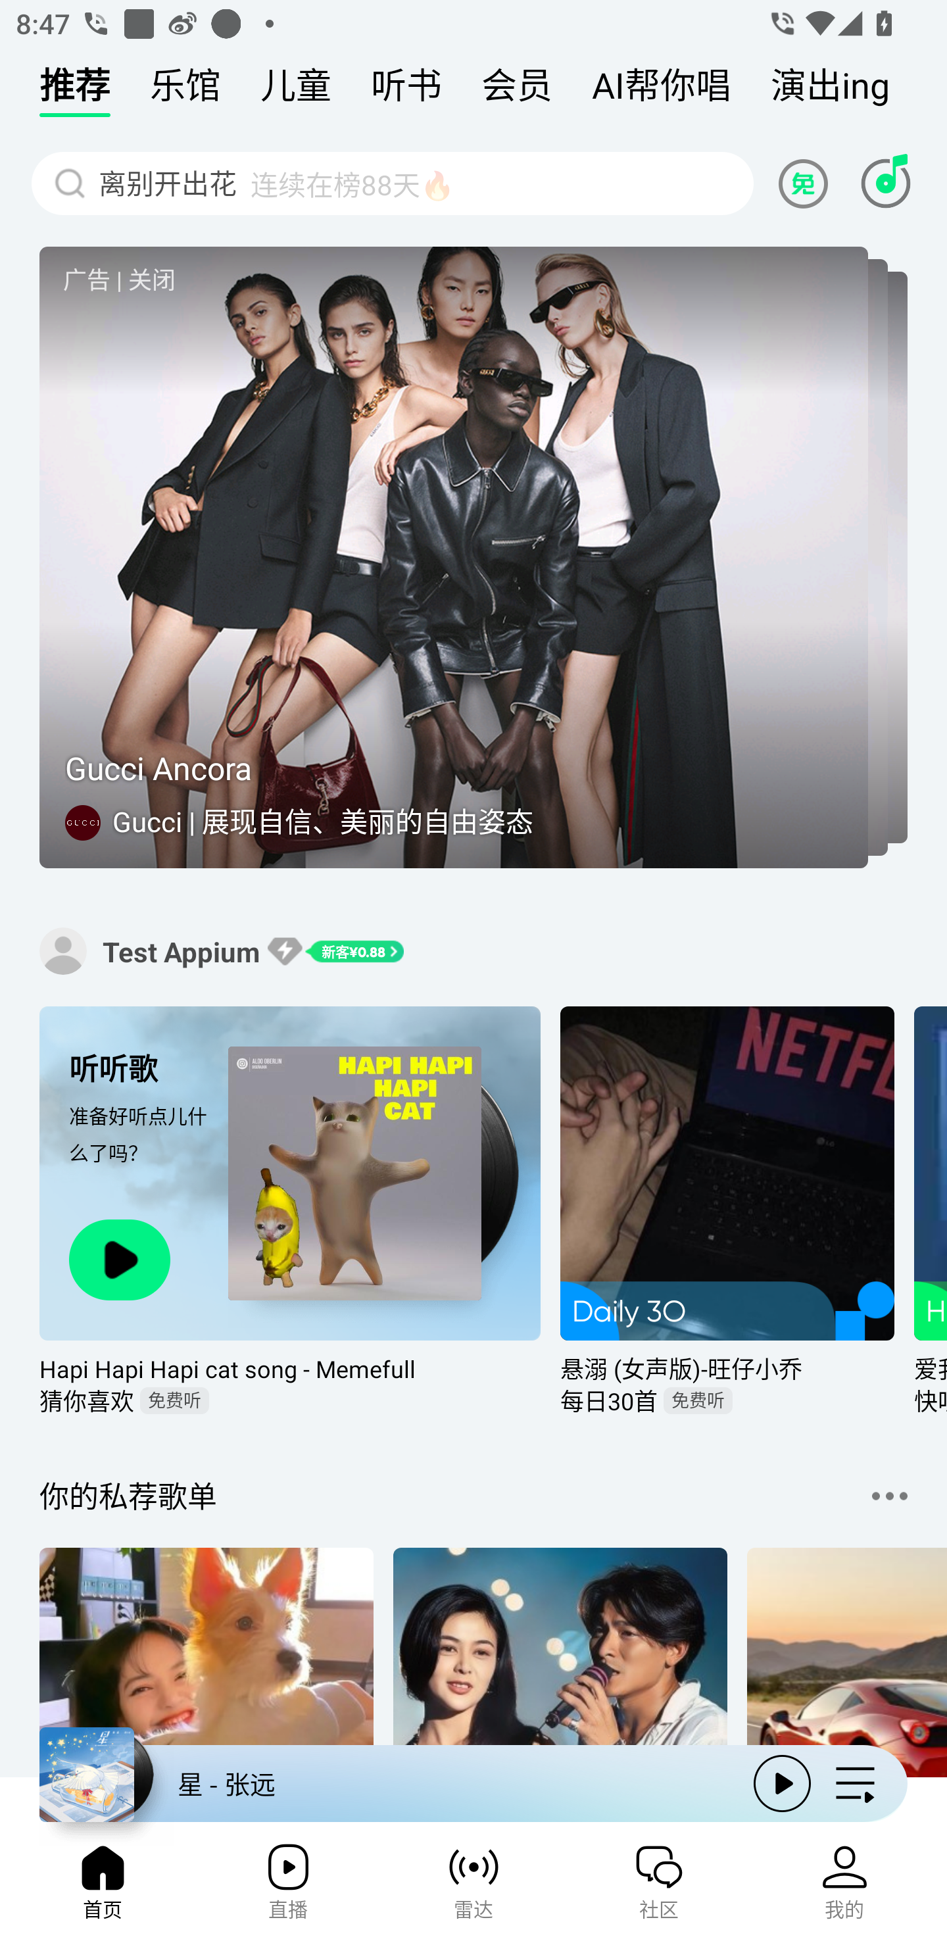 The width and height of the screenshot is (947, 1947). What do you see at coordinates (142, 1068) in the screenshot?
I see `听听歌` at bounding box center [142, 1068].